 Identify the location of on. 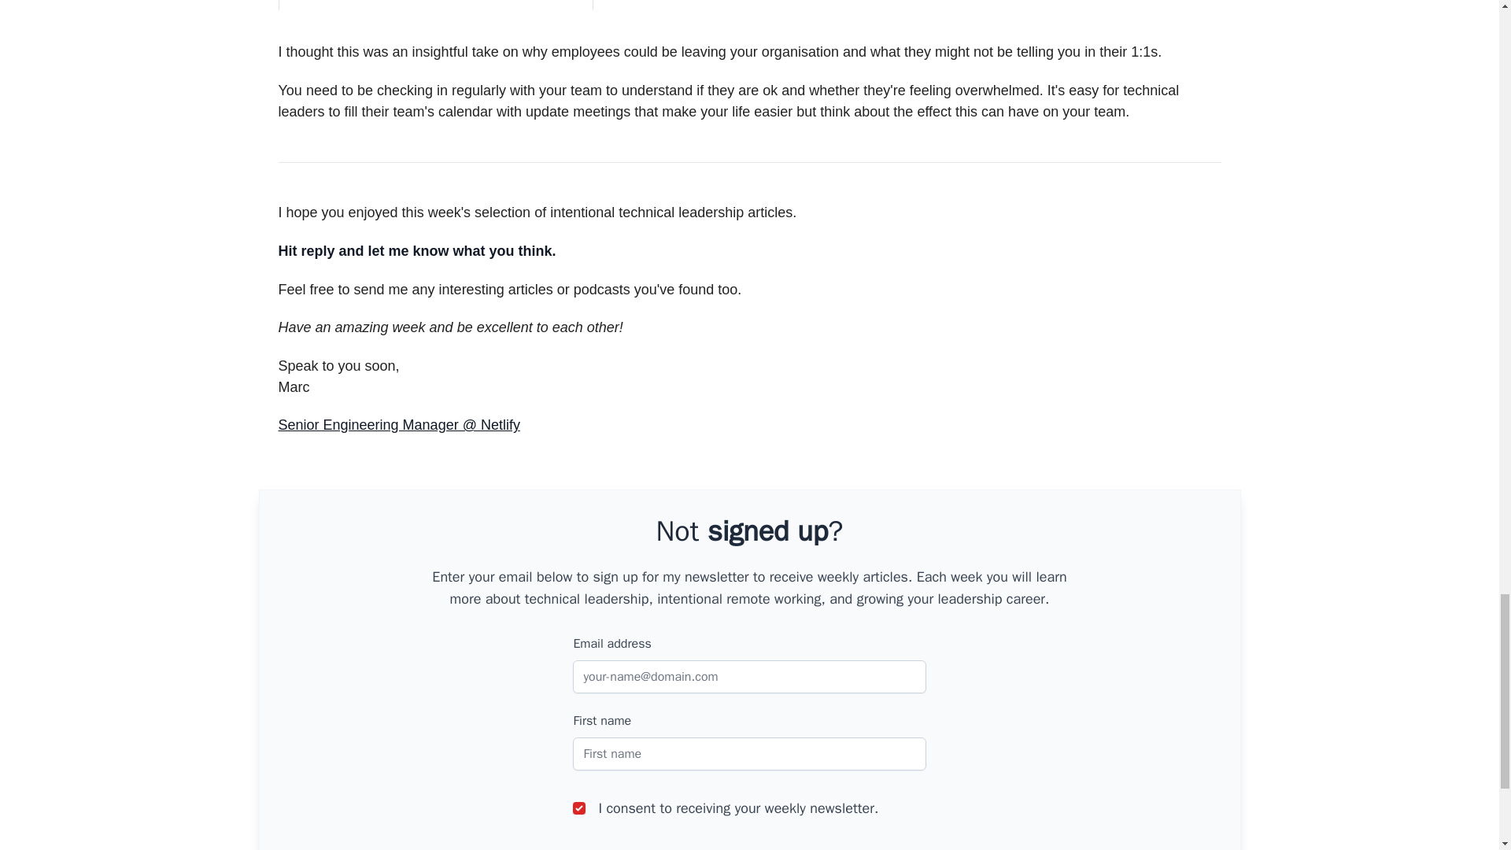
(579, 807).